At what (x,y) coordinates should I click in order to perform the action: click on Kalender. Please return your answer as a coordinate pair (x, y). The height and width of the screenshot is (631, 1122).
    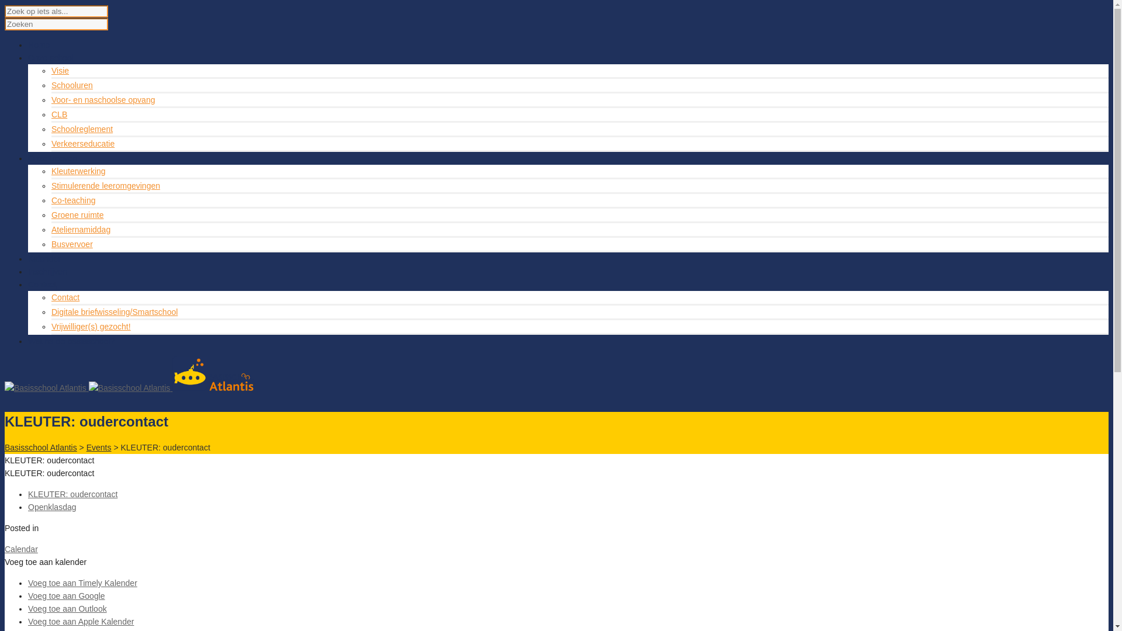
    Looking at the image, I should click on (44, 259).